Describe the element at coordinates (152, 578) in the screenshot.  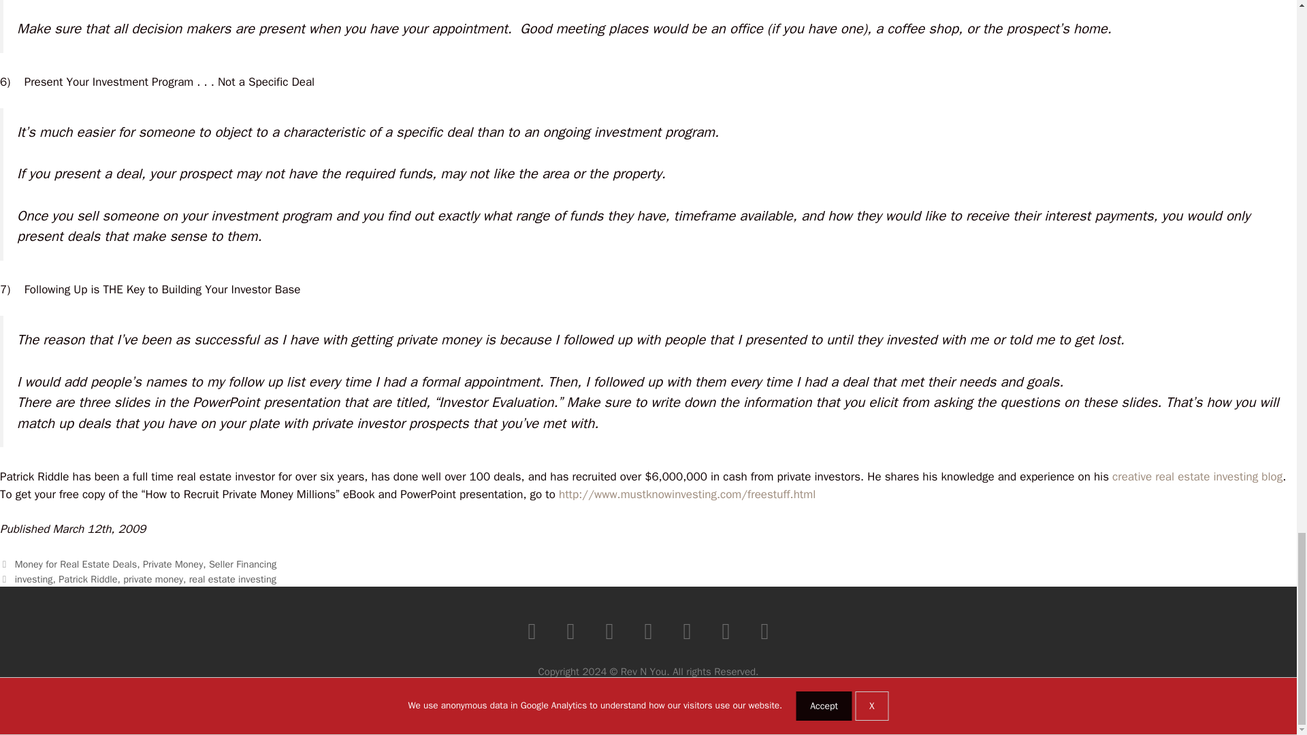
I see `private money` at that location.